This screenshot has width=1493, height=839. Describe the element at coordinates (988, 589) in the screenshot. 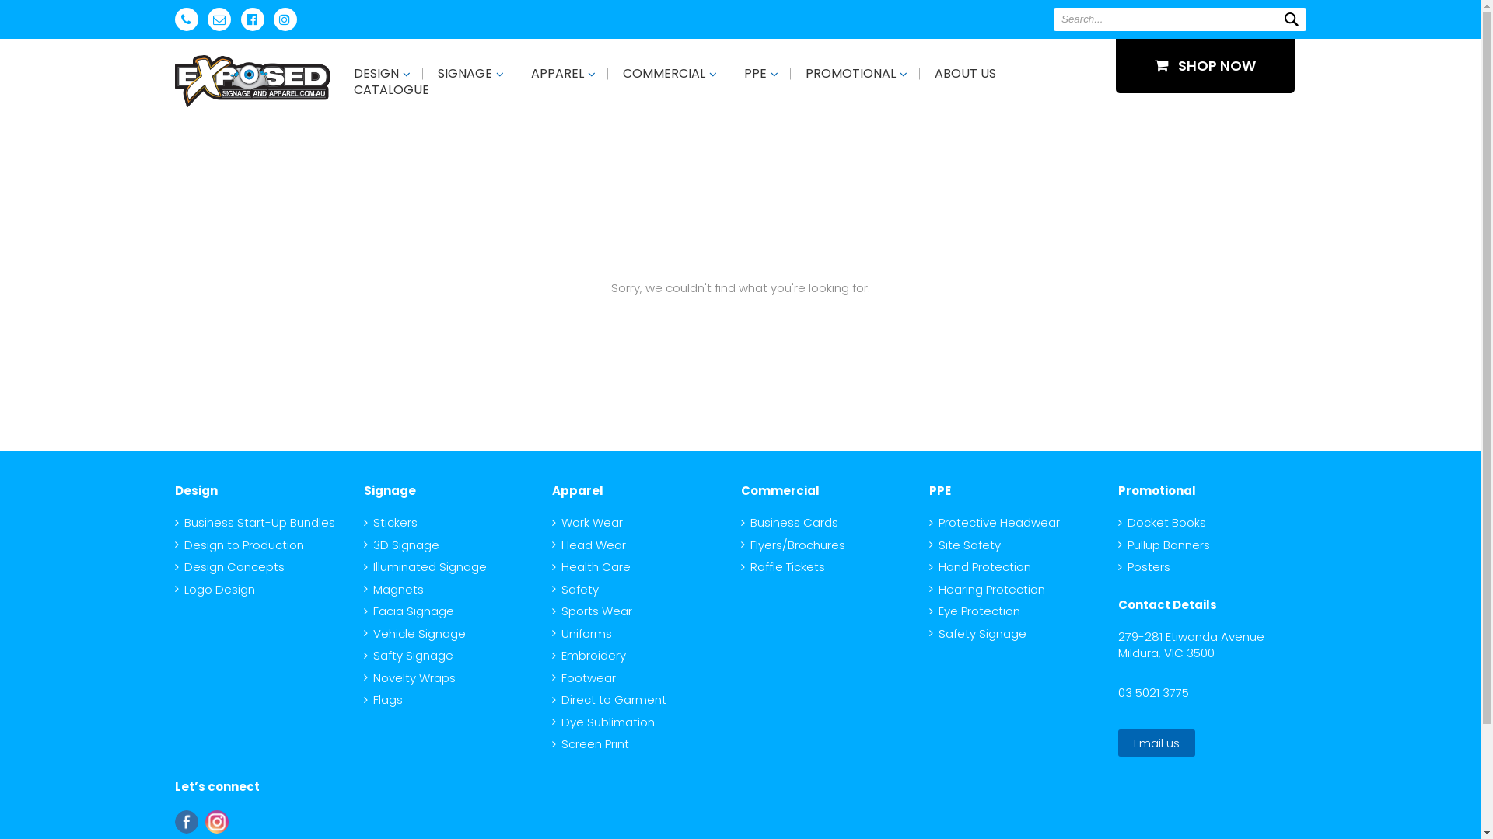

I see `Hearing Protection` at that location.